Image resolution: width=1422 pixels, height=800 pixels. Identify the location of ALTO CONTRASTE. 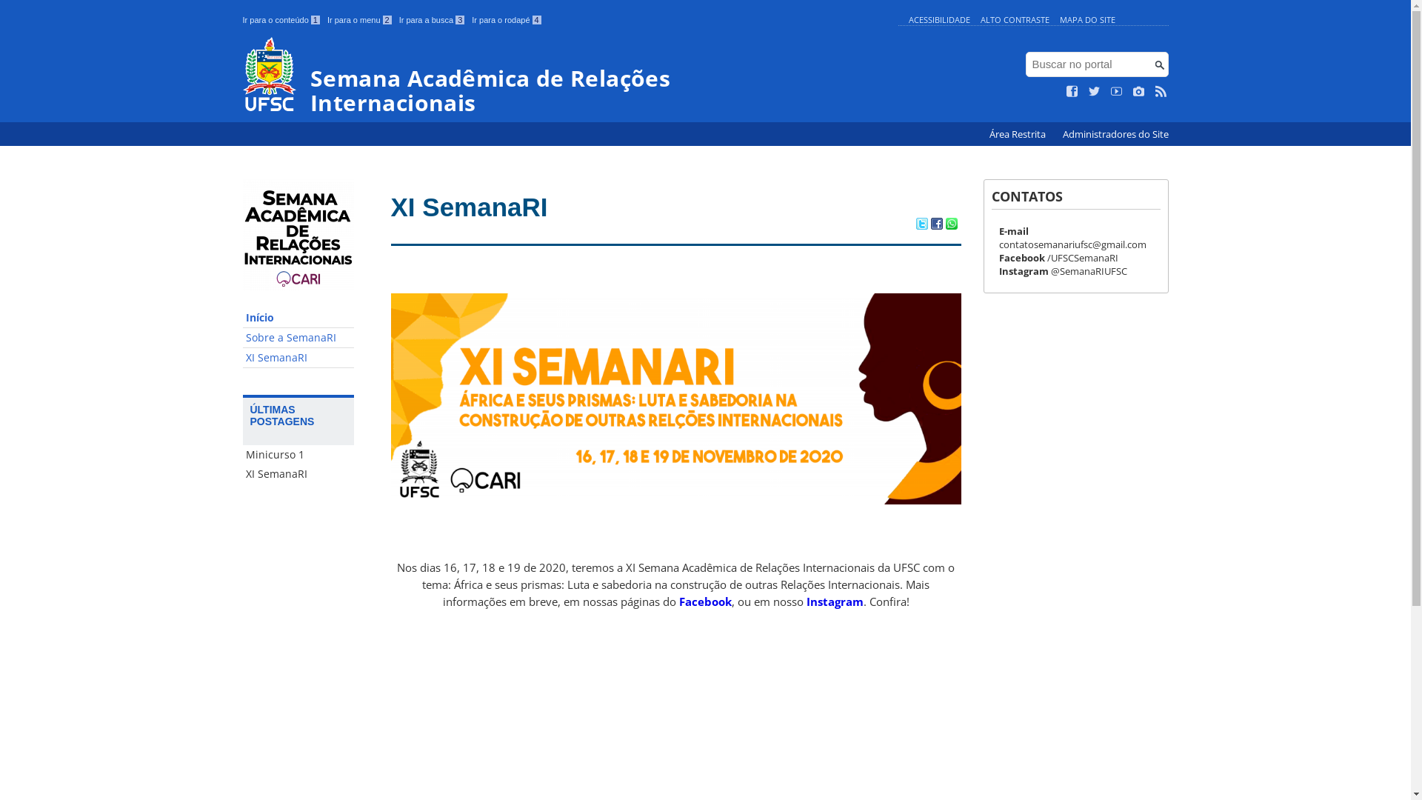
(1015, 19).